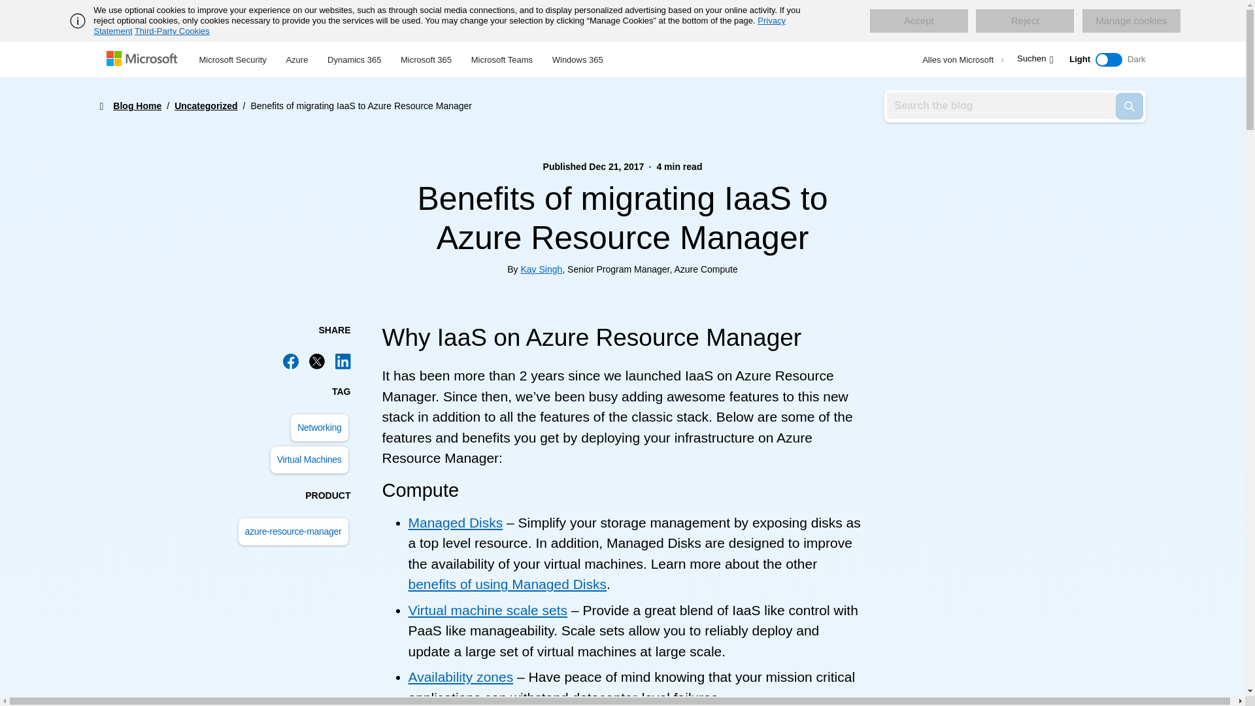 The width and height of the screenshot is (1255, 706). Describe the element at coordinates (918, 21) in the screenshot. I see `Accept` at that location.